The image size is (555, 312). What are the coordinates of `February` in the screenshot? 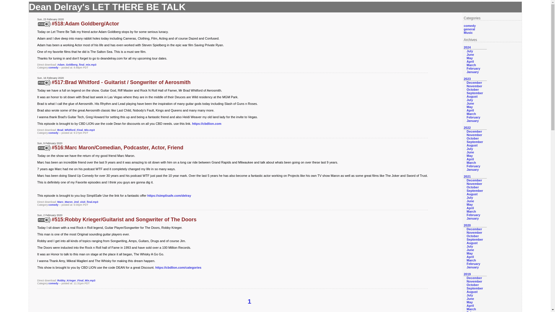 It's located at (473, 117).